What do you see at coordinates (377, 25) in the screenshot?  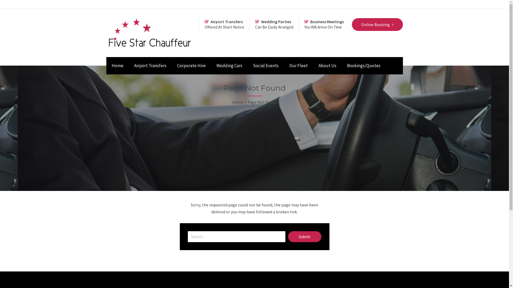 I see `Online Booking` at bounding box center [377, 25].